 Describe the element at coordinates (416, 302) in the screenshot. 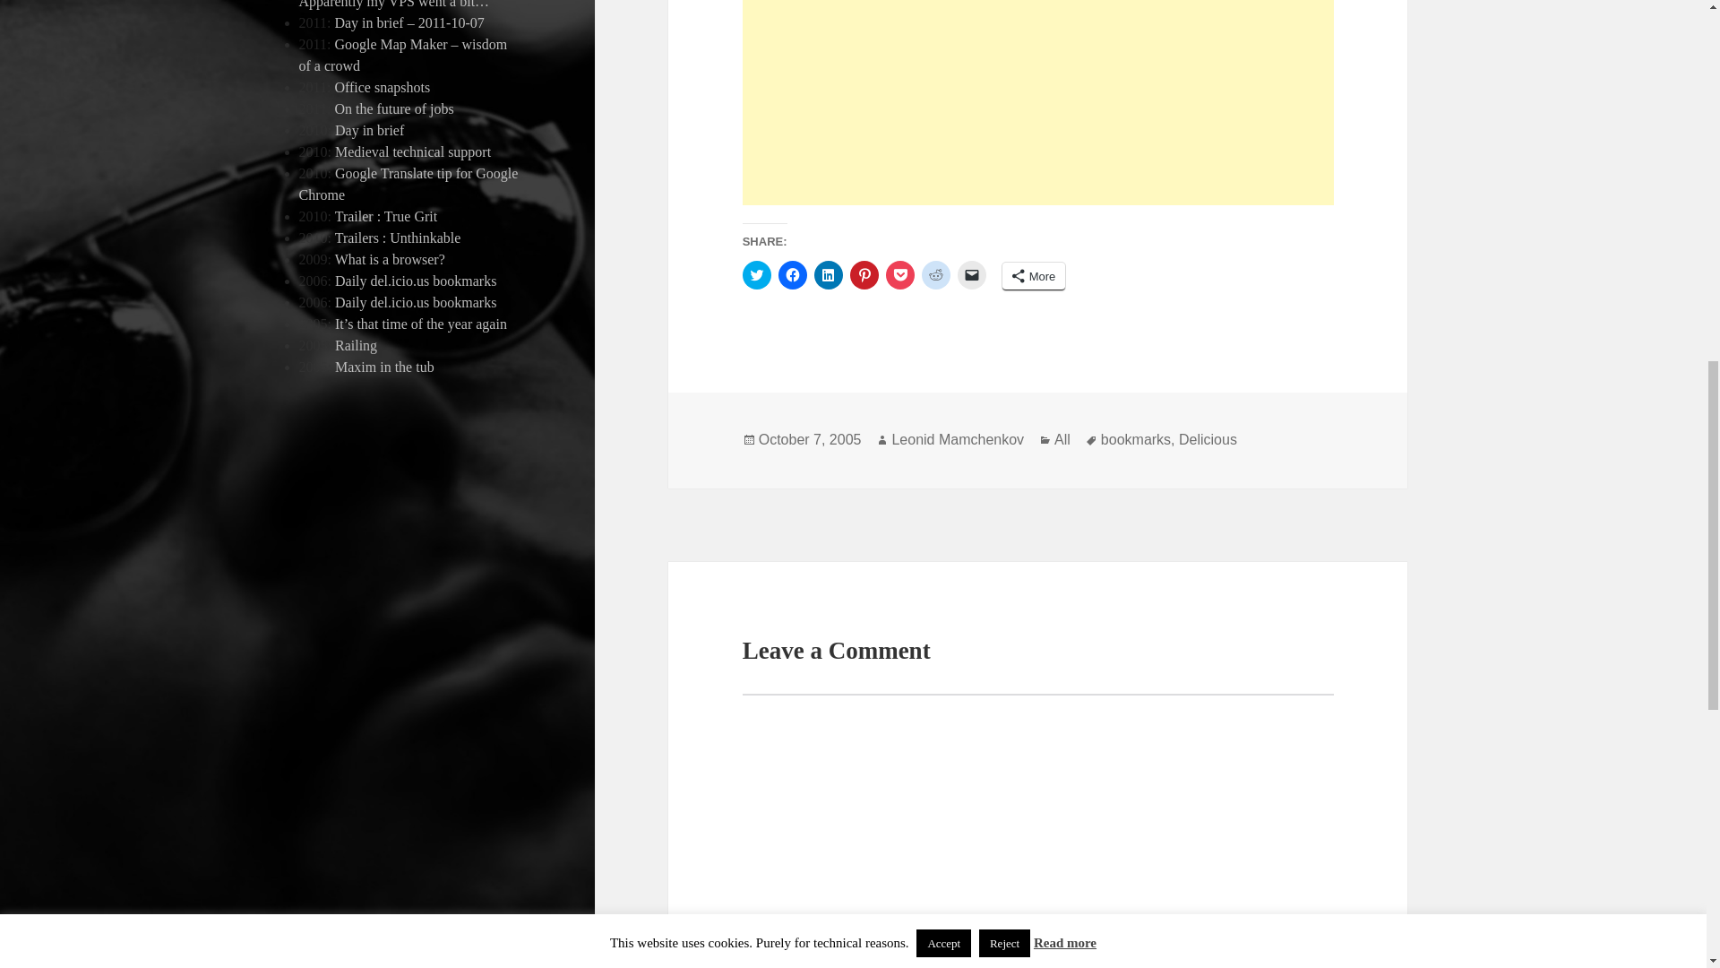

I see `Daily del.icio.us bookmarks` at that location.